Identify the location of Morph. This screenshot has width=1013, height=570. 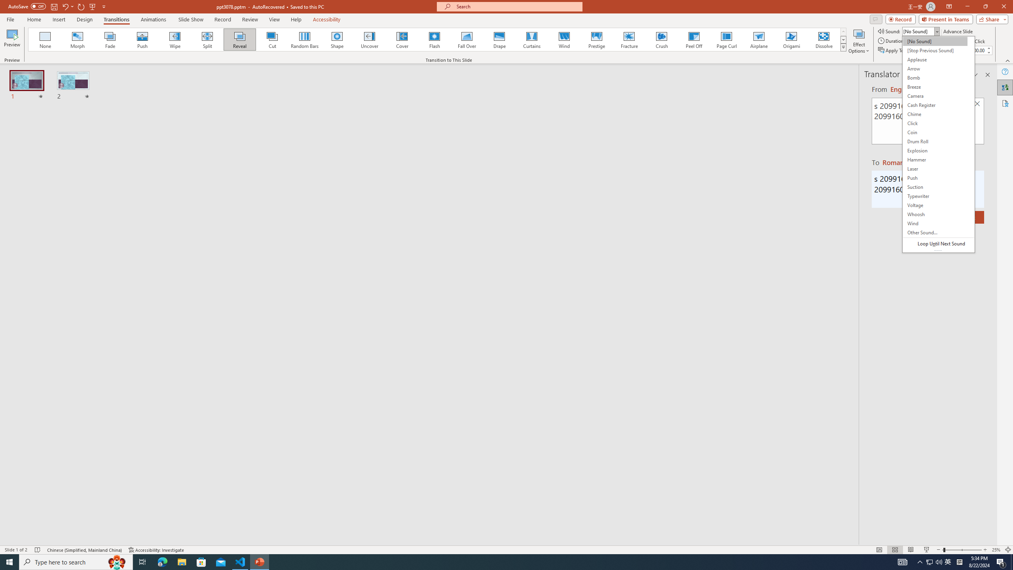
(78, 40).